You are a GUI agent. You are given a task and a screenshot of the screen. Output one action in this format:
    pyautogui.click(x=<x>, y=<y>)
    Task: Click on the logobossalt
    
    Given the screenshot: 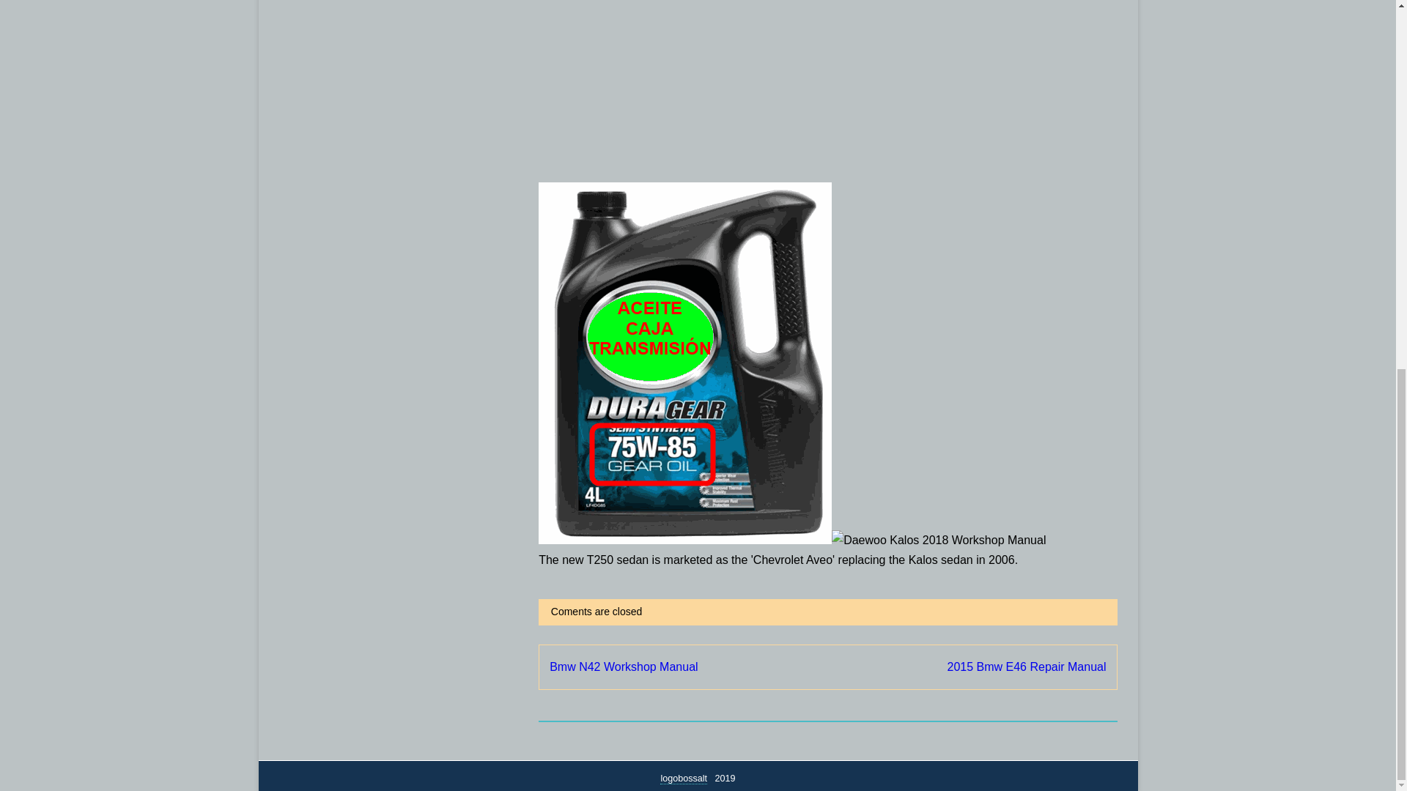 What is the action you would take?
    pyautogui.click(x=683, y=779)
    